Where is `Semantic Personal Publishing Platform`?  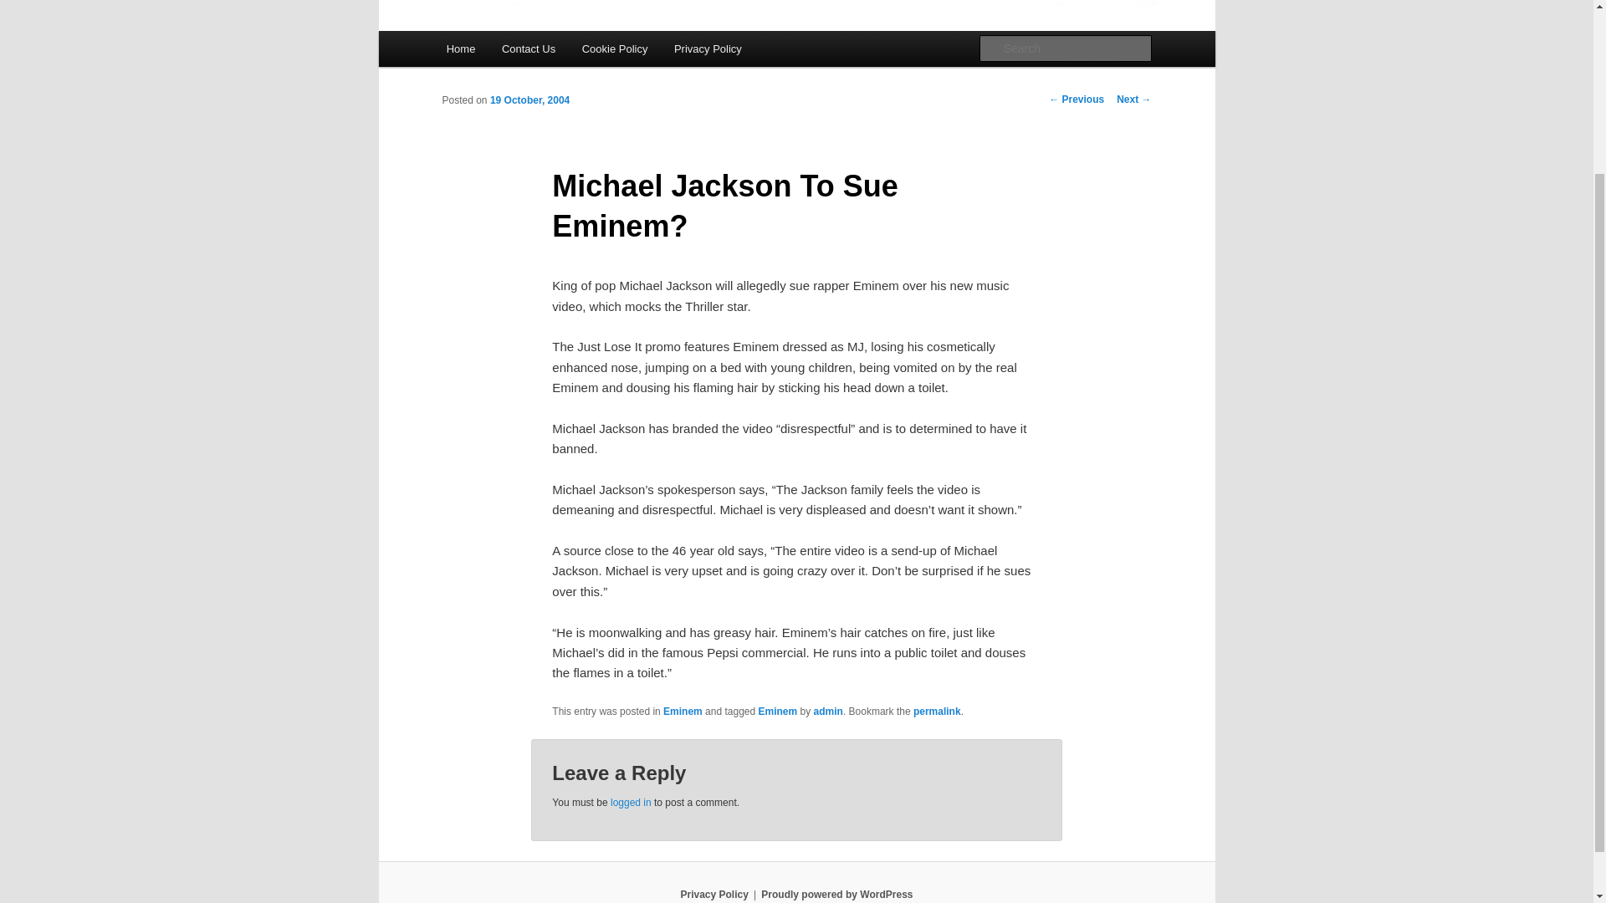
Semantic Personal Publishing Platform is located at coordinates (836, 894).